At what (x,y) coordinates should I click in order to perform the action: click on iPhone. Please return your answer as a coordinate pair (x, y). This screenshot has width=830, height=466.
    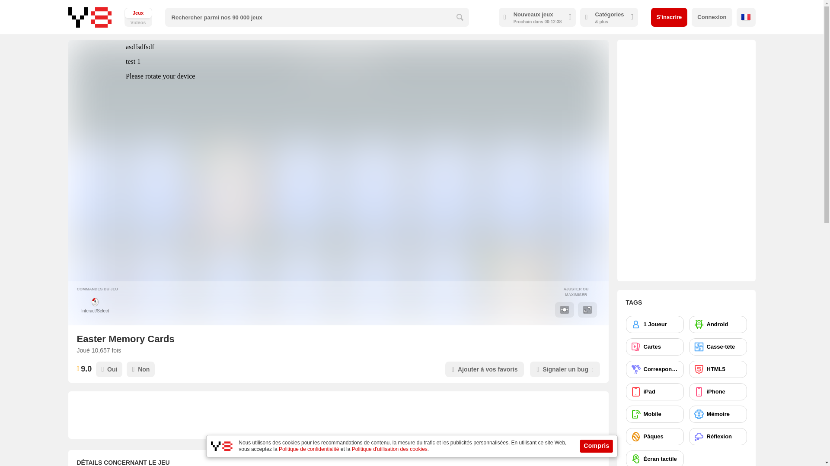
    Looking at the image, I should click on (718, 391).